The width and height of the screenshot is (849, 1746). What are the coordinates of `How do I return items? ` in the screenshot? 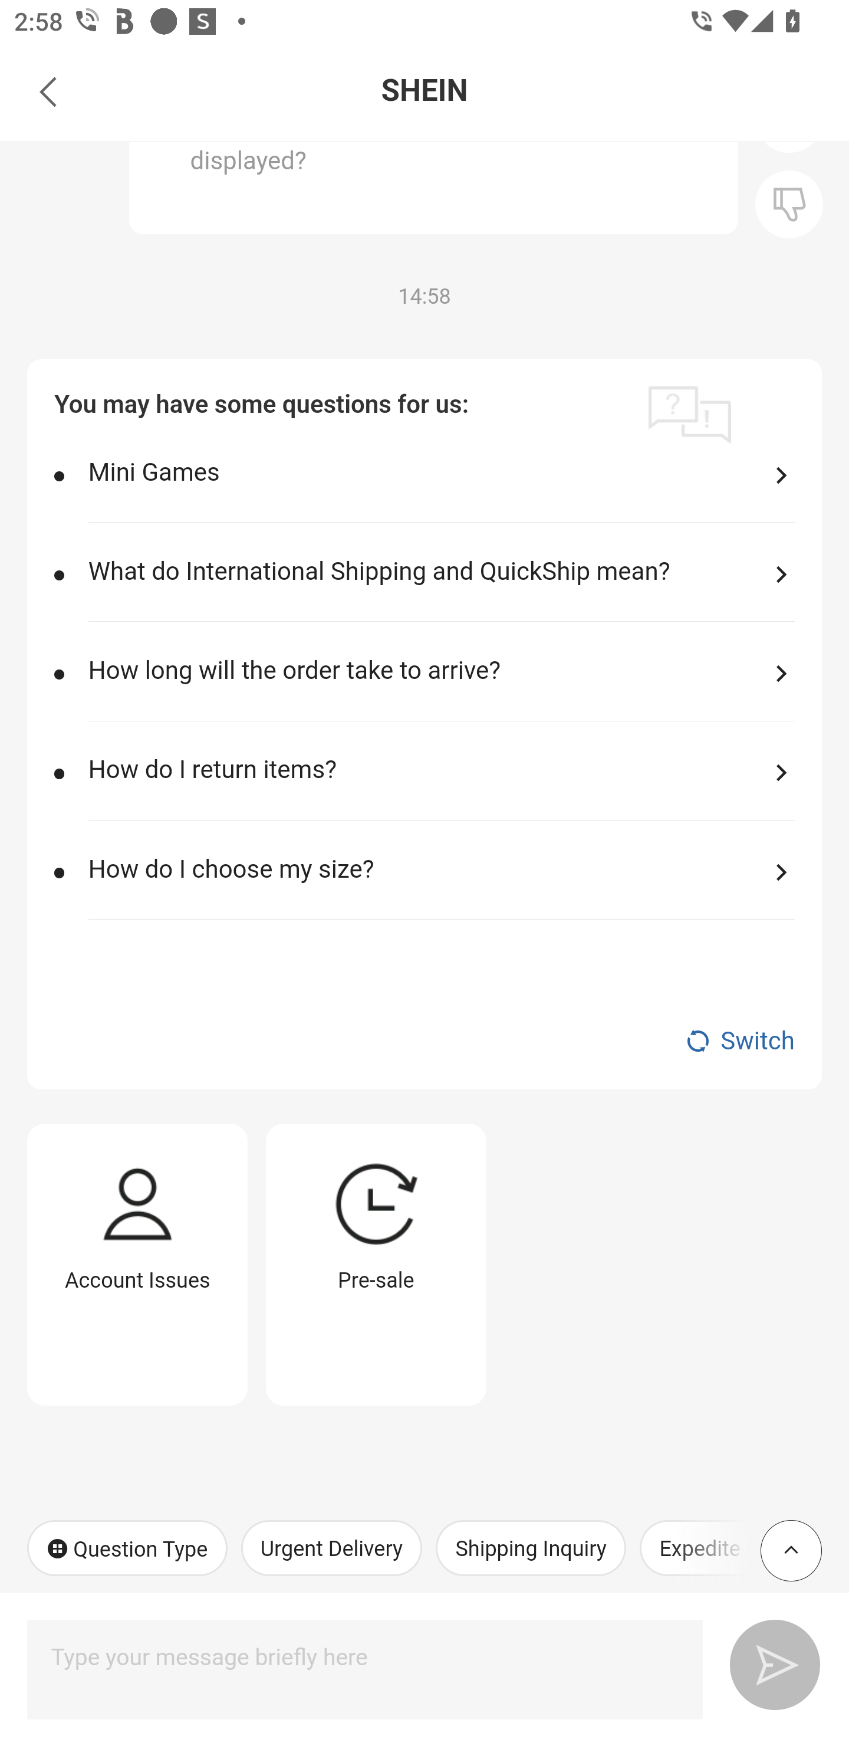 It's located at (441, 786).